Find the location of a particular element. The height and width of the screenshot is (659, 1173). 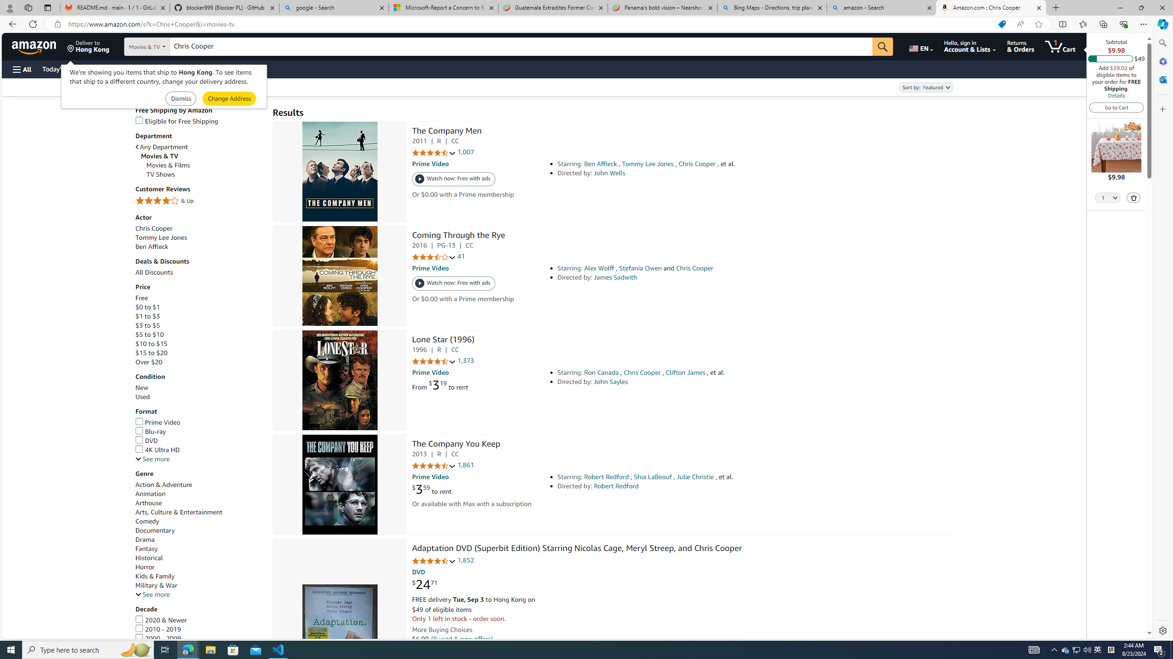

All Discounts is located at coordinates (154, 272).